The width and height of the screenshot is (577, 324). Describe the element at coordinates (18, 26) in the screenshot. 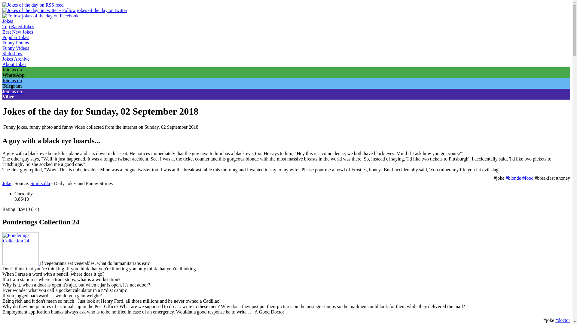

I see `The Best Jokes - top rated jokes` at that location.